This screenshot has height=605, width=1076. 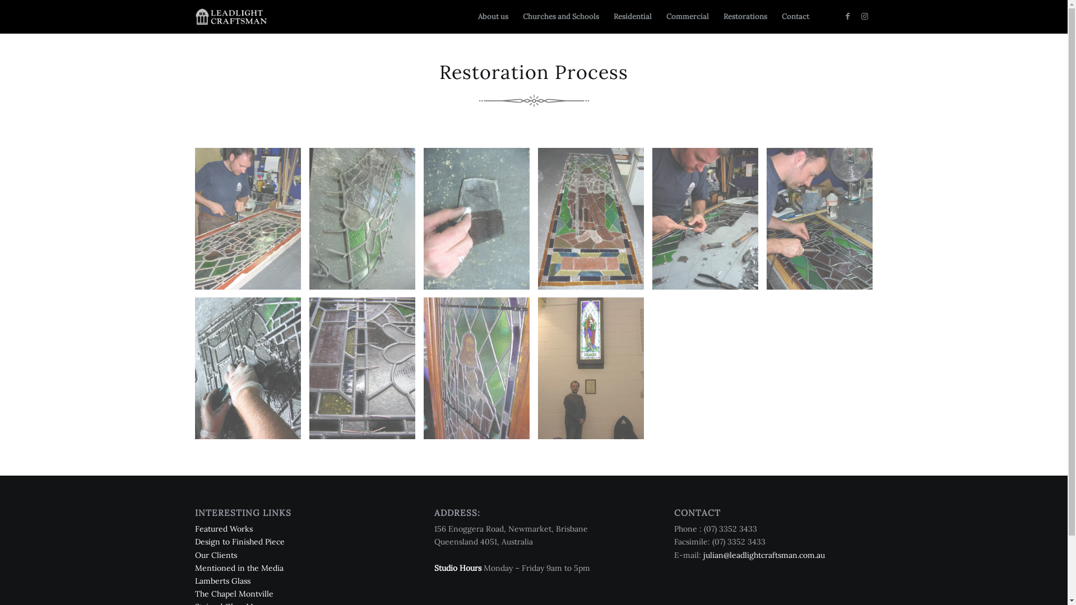 I want to click on 6-releading, so click(x=709, y=223).